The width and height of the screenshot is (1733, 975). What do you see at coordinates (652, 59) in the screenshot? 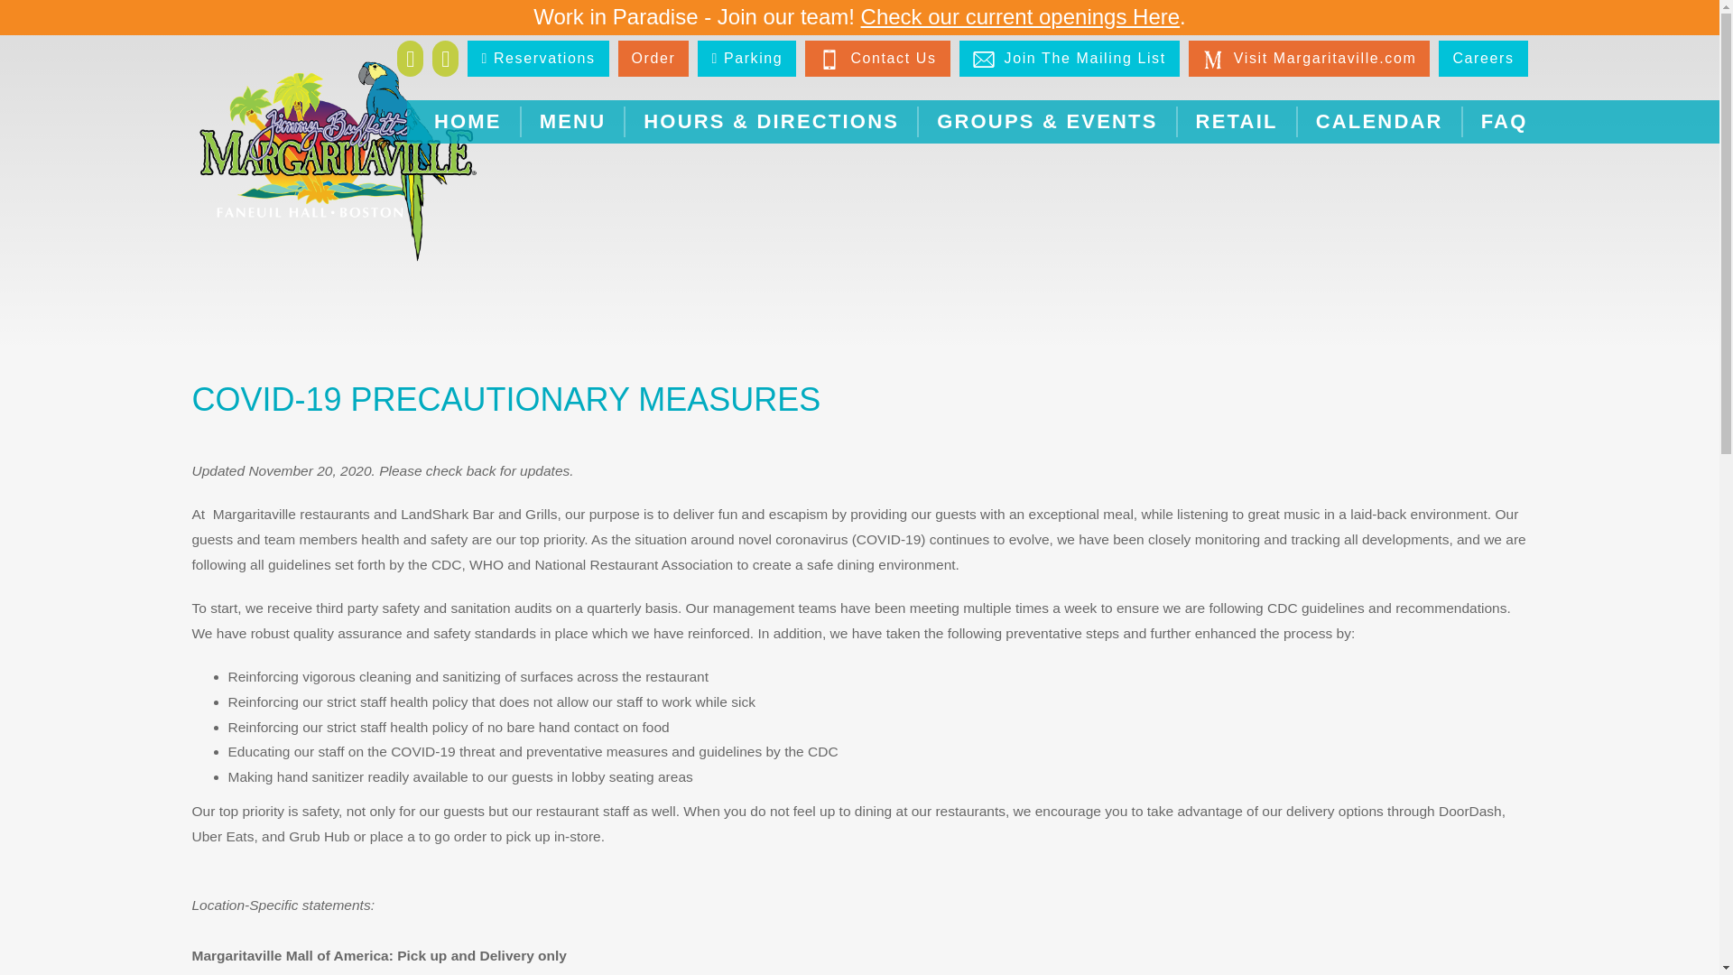
I see `Order` at bounding box center [652, 59].